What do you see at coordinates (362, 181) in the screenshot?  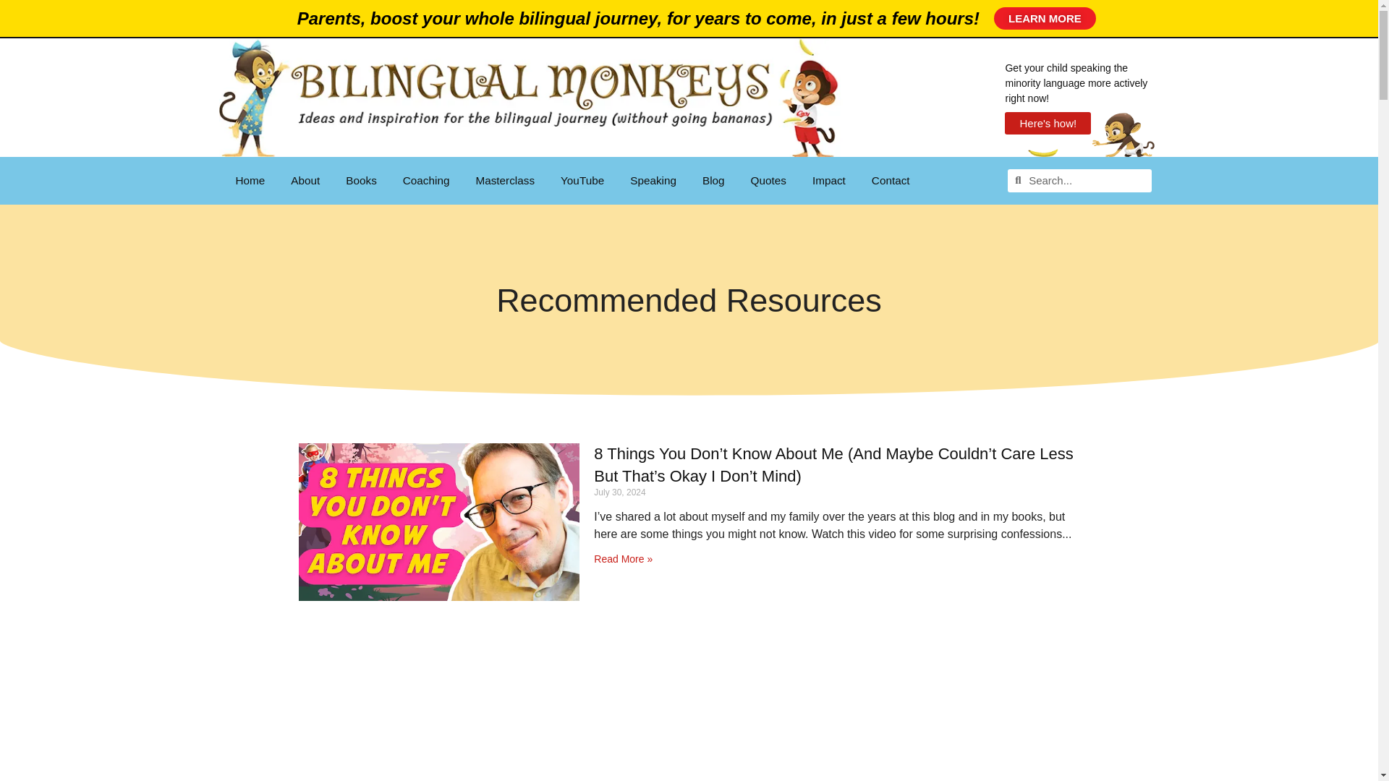 I see `Books` at bounding box center [362, 181].